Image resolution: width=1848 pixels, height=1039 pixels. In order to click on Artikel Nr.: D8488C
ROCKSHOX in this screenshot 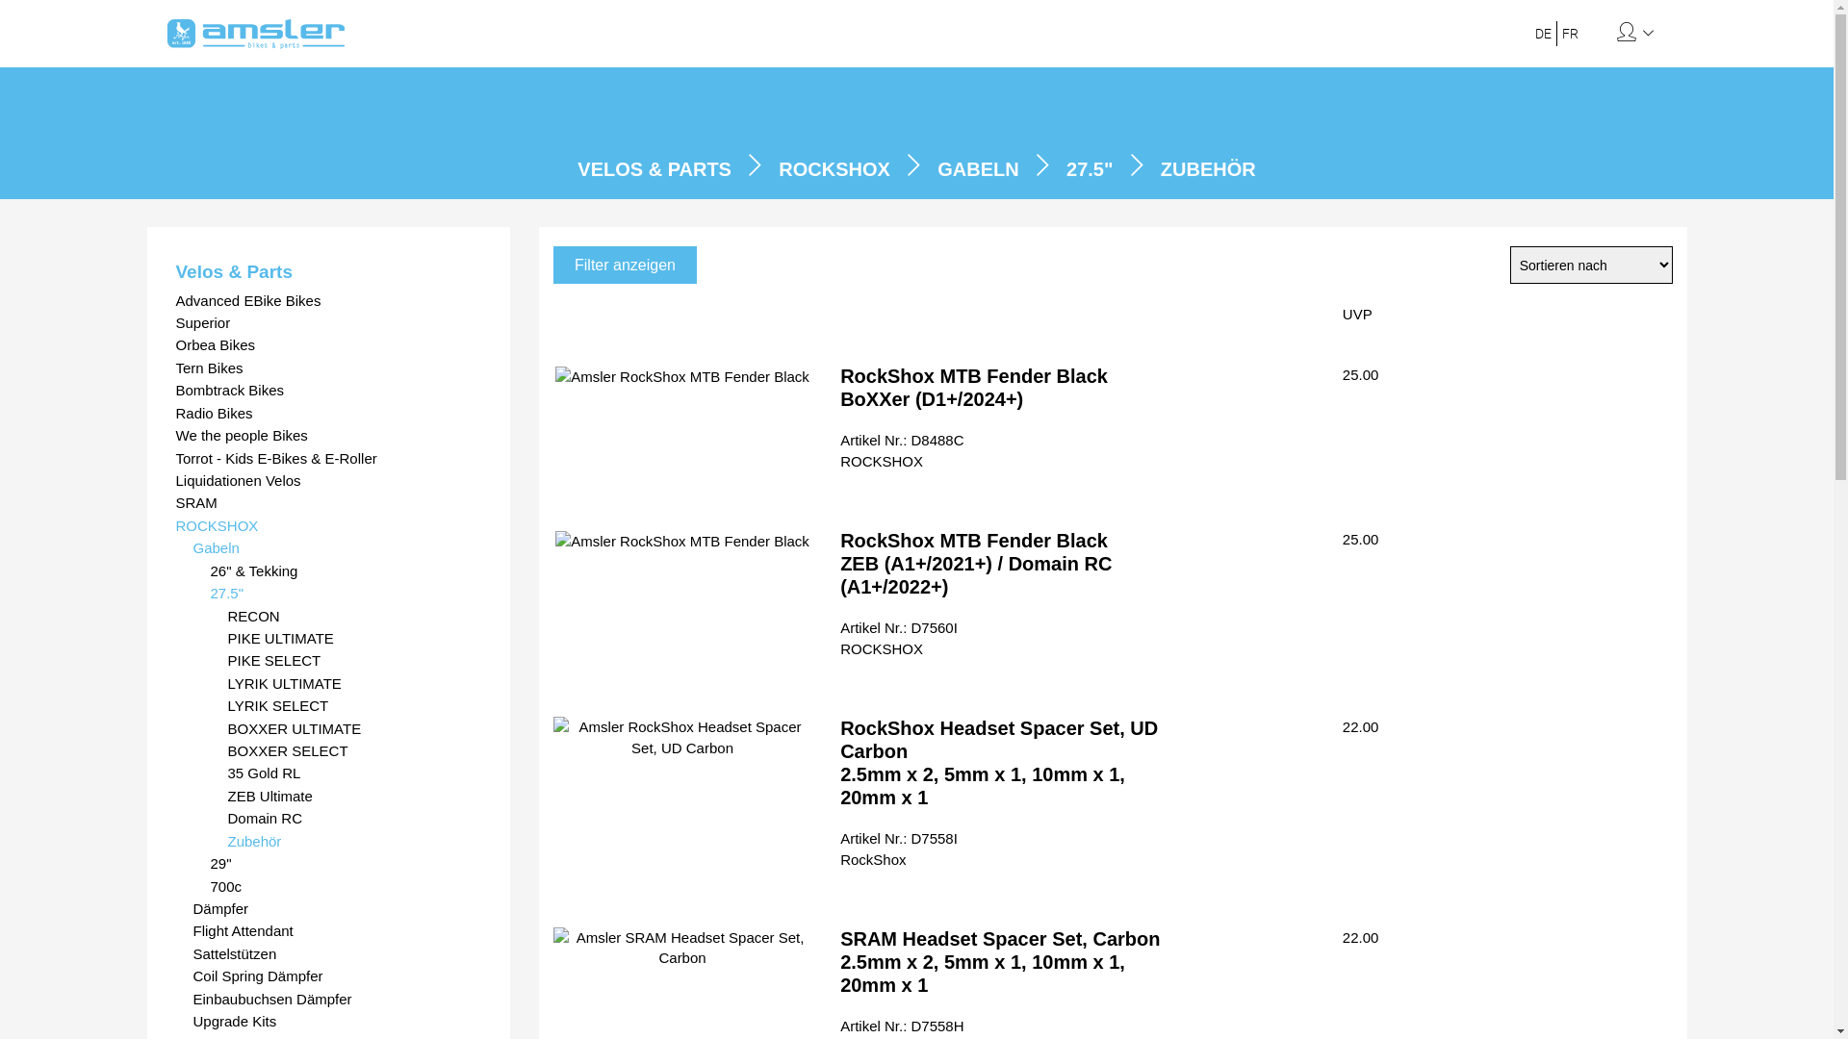, I will do `click(902, 450)`.